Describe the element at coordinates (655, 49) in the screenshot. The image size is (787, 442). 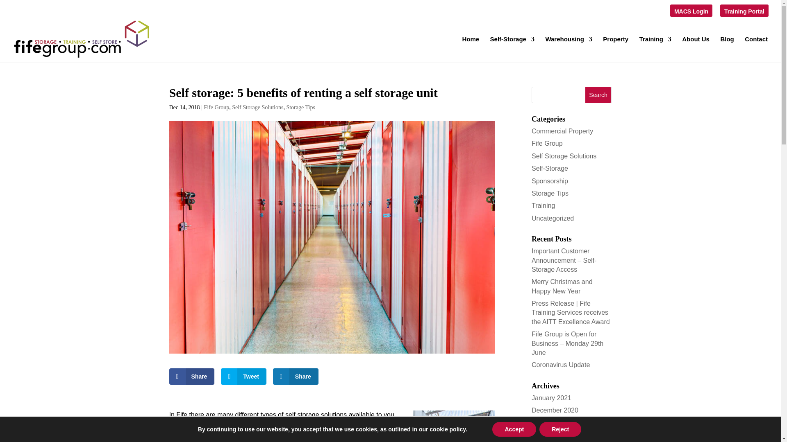
I see `Training` at that location.